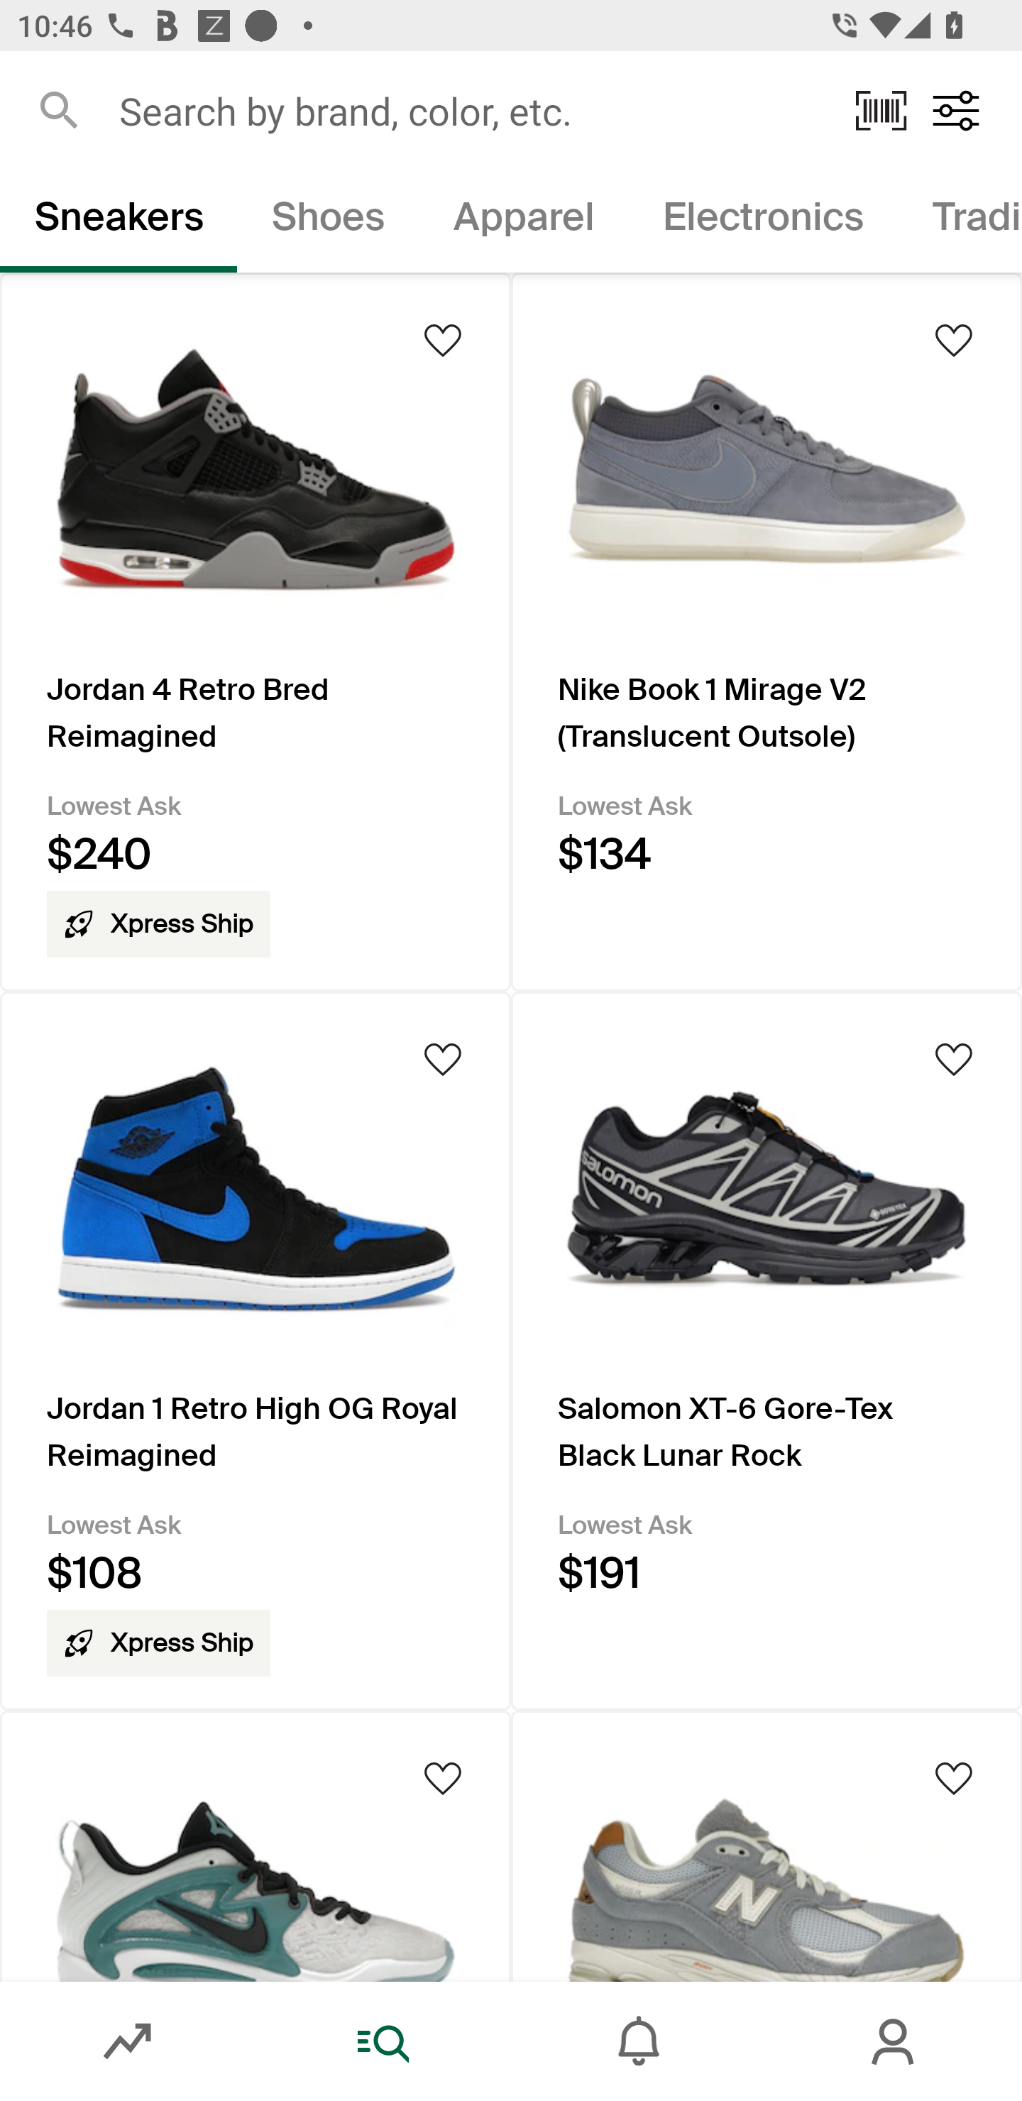 The height and width of the screenshot is (2101, 1022). I want to click on Account, so click(894, 2041).